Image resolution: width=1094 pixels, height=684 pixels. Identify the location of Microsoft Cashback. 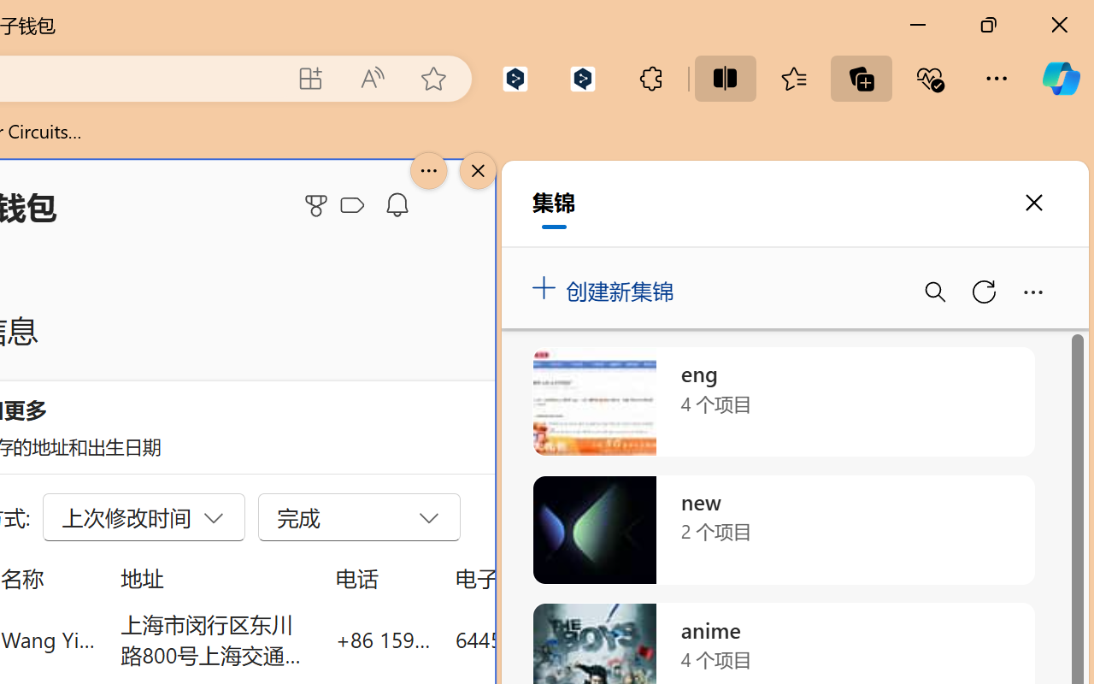
(356, 206).